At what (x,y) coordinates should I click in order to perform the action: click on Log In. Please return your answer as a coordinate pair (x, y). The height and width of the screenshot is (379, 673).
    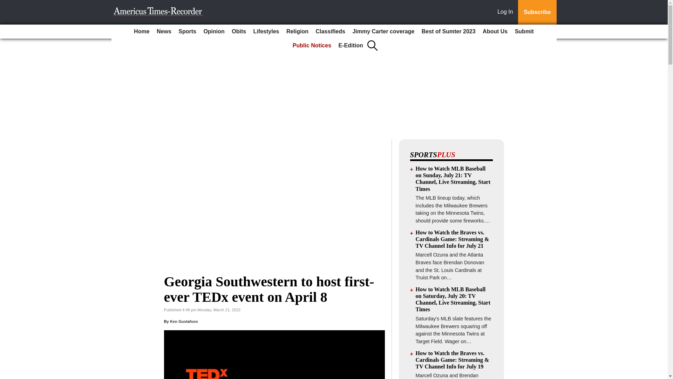
    Looking at the image, I should click on (507, 12).